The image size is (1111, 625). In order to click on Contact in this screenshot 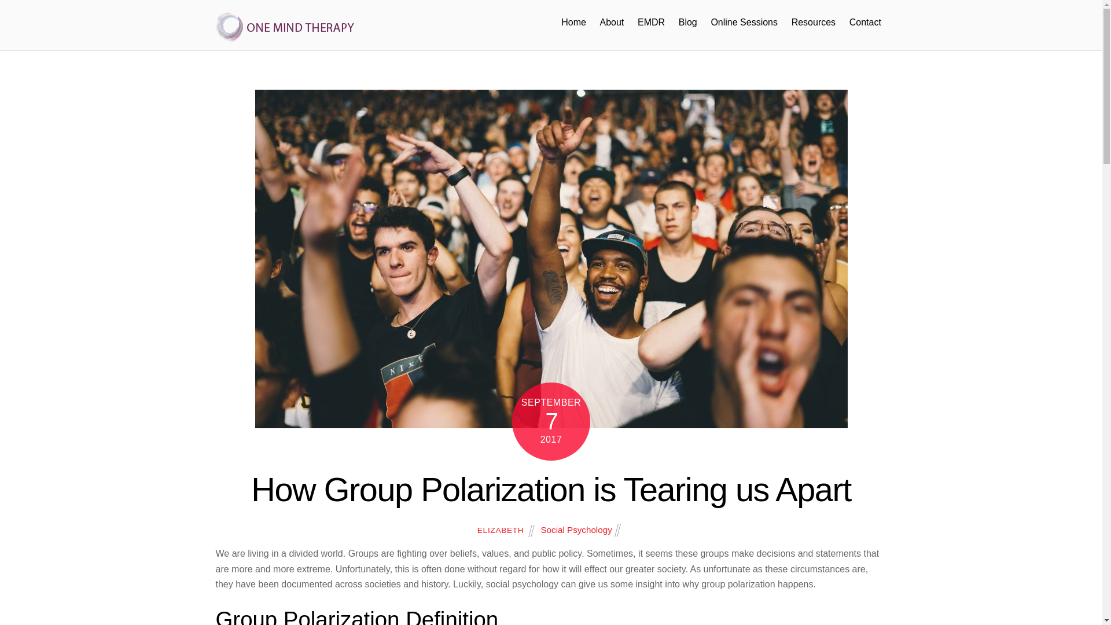, I will do `click(864, 22)`.